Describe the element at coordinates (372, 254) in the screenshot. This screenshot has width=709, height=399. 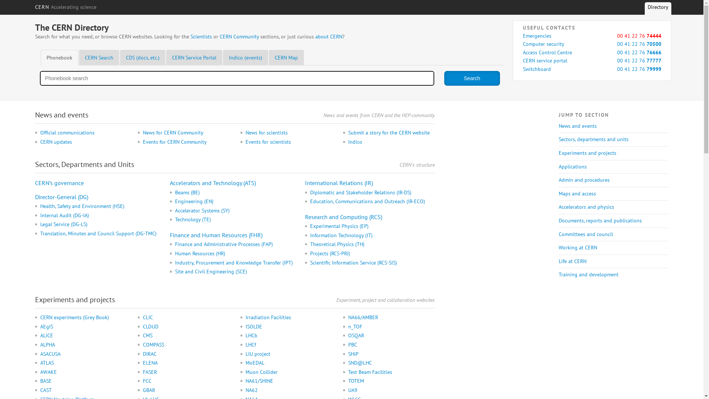
I see `Projects (RCS-PRJ)` at that location.